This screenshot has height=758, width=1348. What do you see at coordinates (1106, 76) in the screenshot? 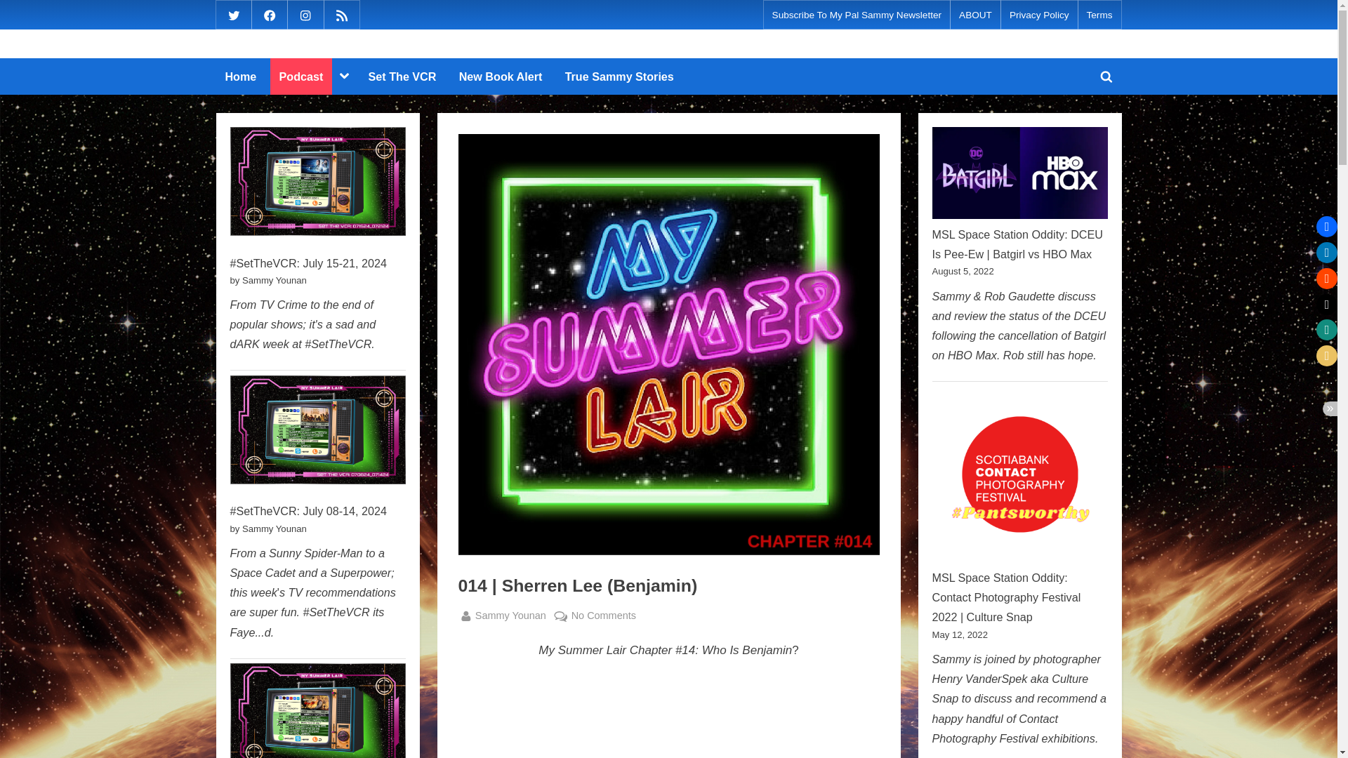
I see `My Summer Lair` at bounding box center [1106, 76].